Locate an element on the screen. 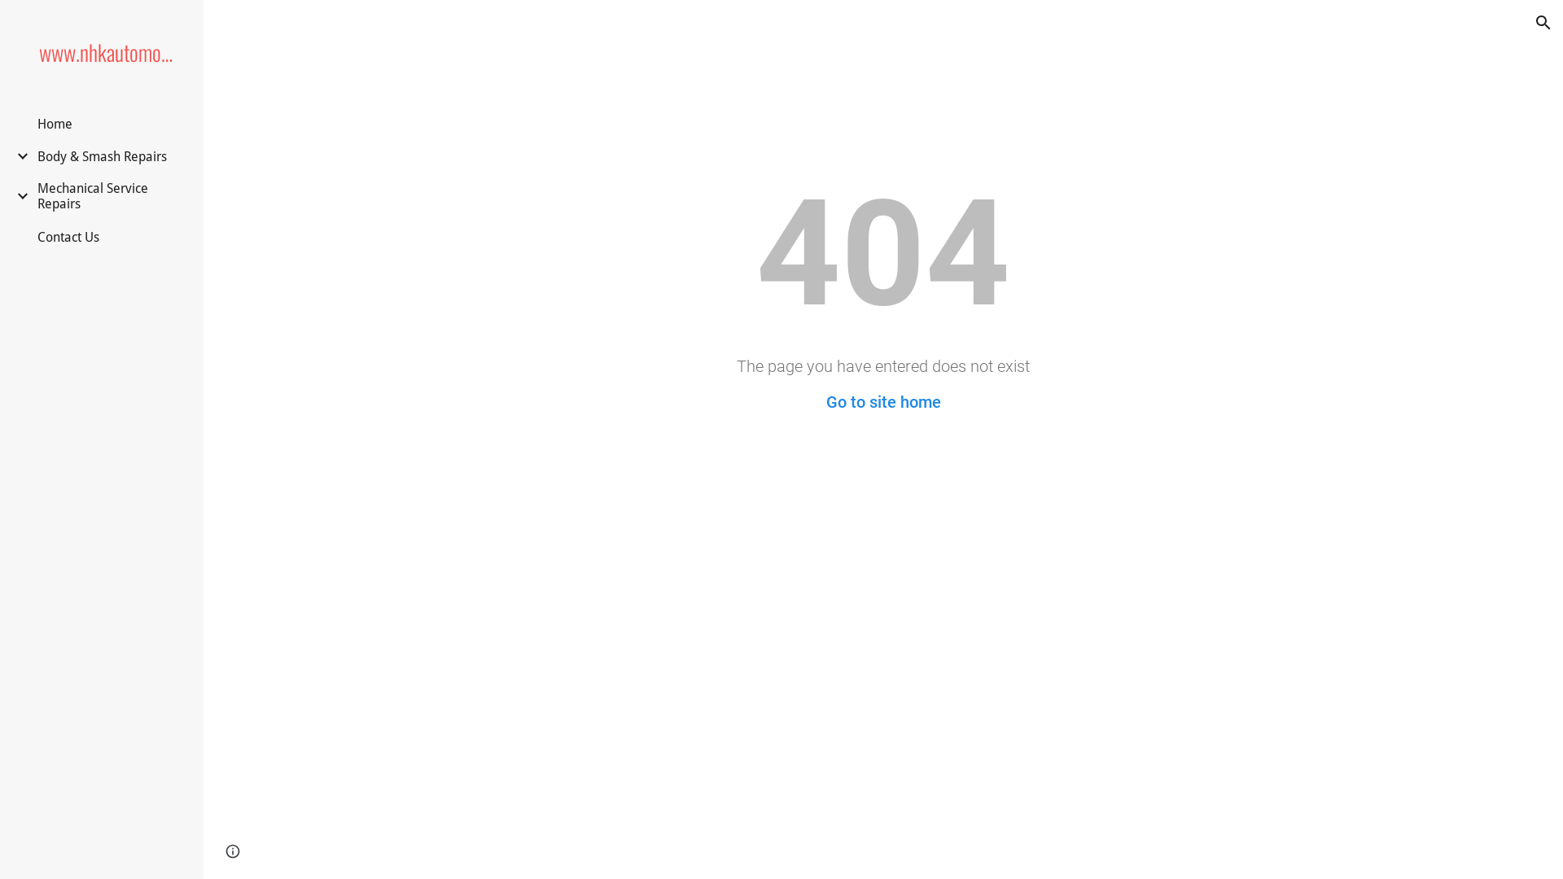 This screenshot has height=879, width=1563. Mechanical Service Repairs is located at coordinates (109, 196).